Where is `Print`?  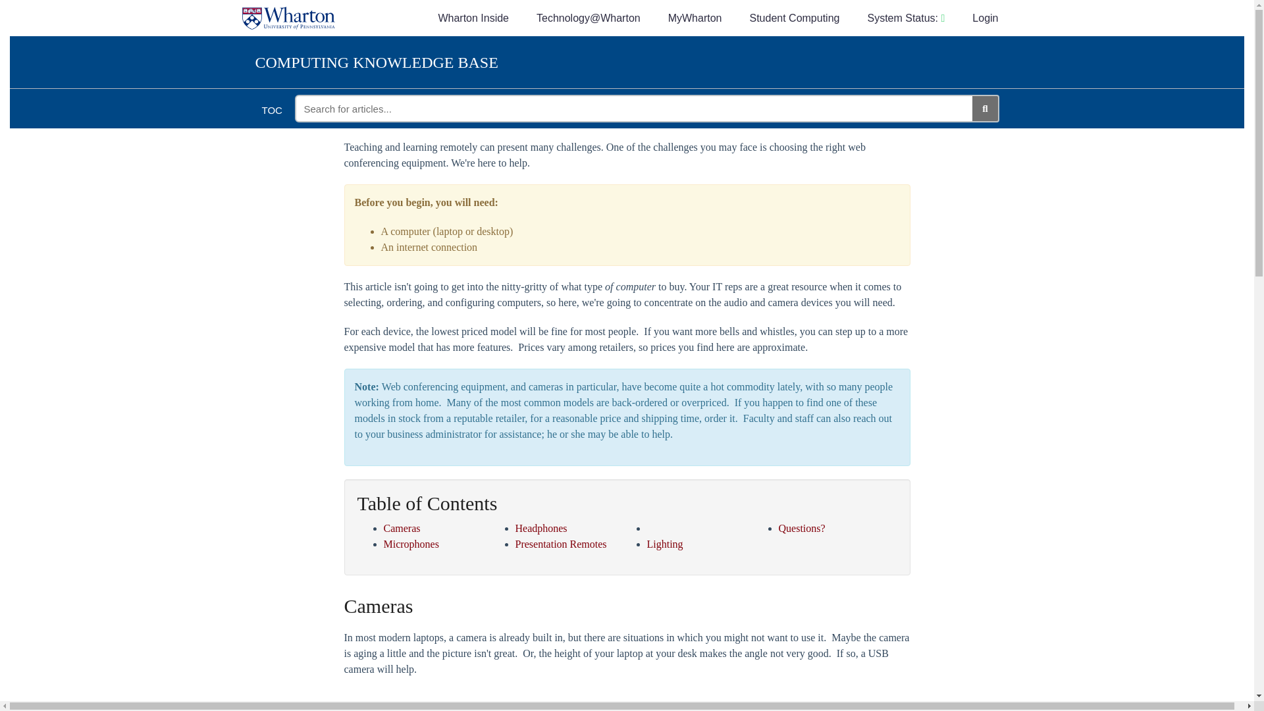
Print is located at coordinates (811, 88).